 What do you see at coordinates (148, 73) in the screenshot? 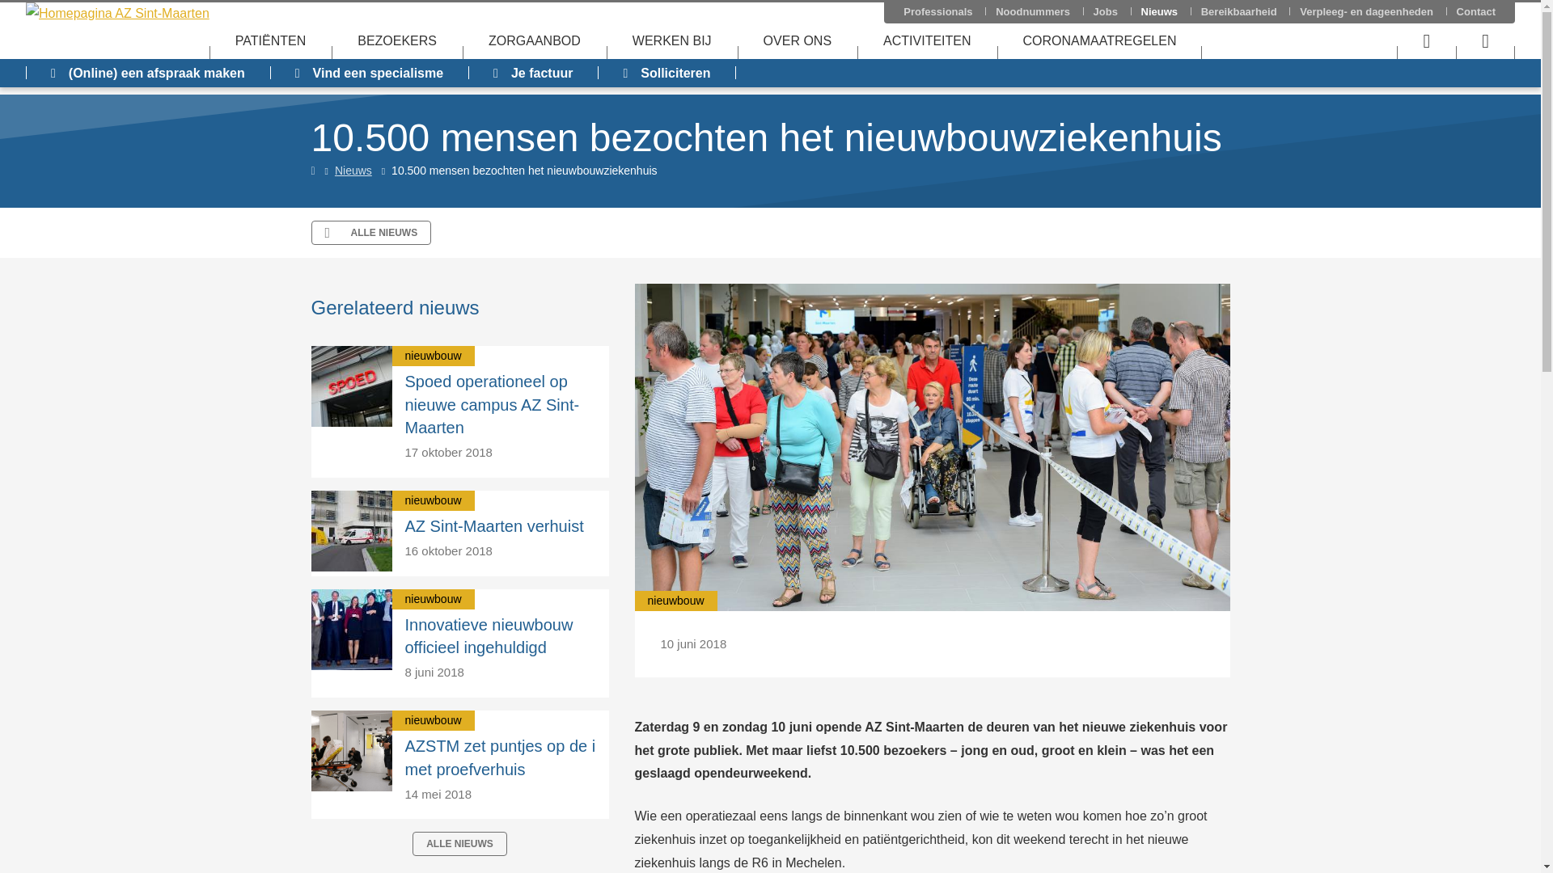
I see `(Online) een afspraak maken` at bounding box center [148, 73].